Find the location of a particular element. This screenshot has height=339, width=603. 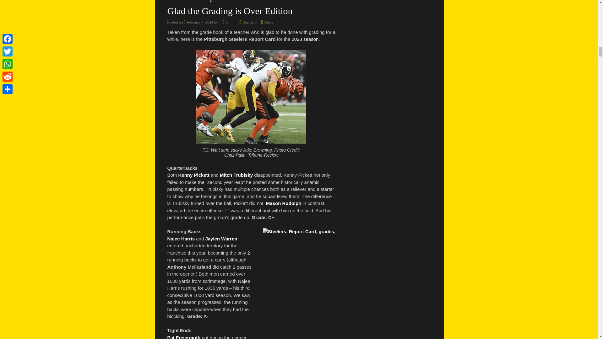

12:37 PM is located at coordinates (198, 22).